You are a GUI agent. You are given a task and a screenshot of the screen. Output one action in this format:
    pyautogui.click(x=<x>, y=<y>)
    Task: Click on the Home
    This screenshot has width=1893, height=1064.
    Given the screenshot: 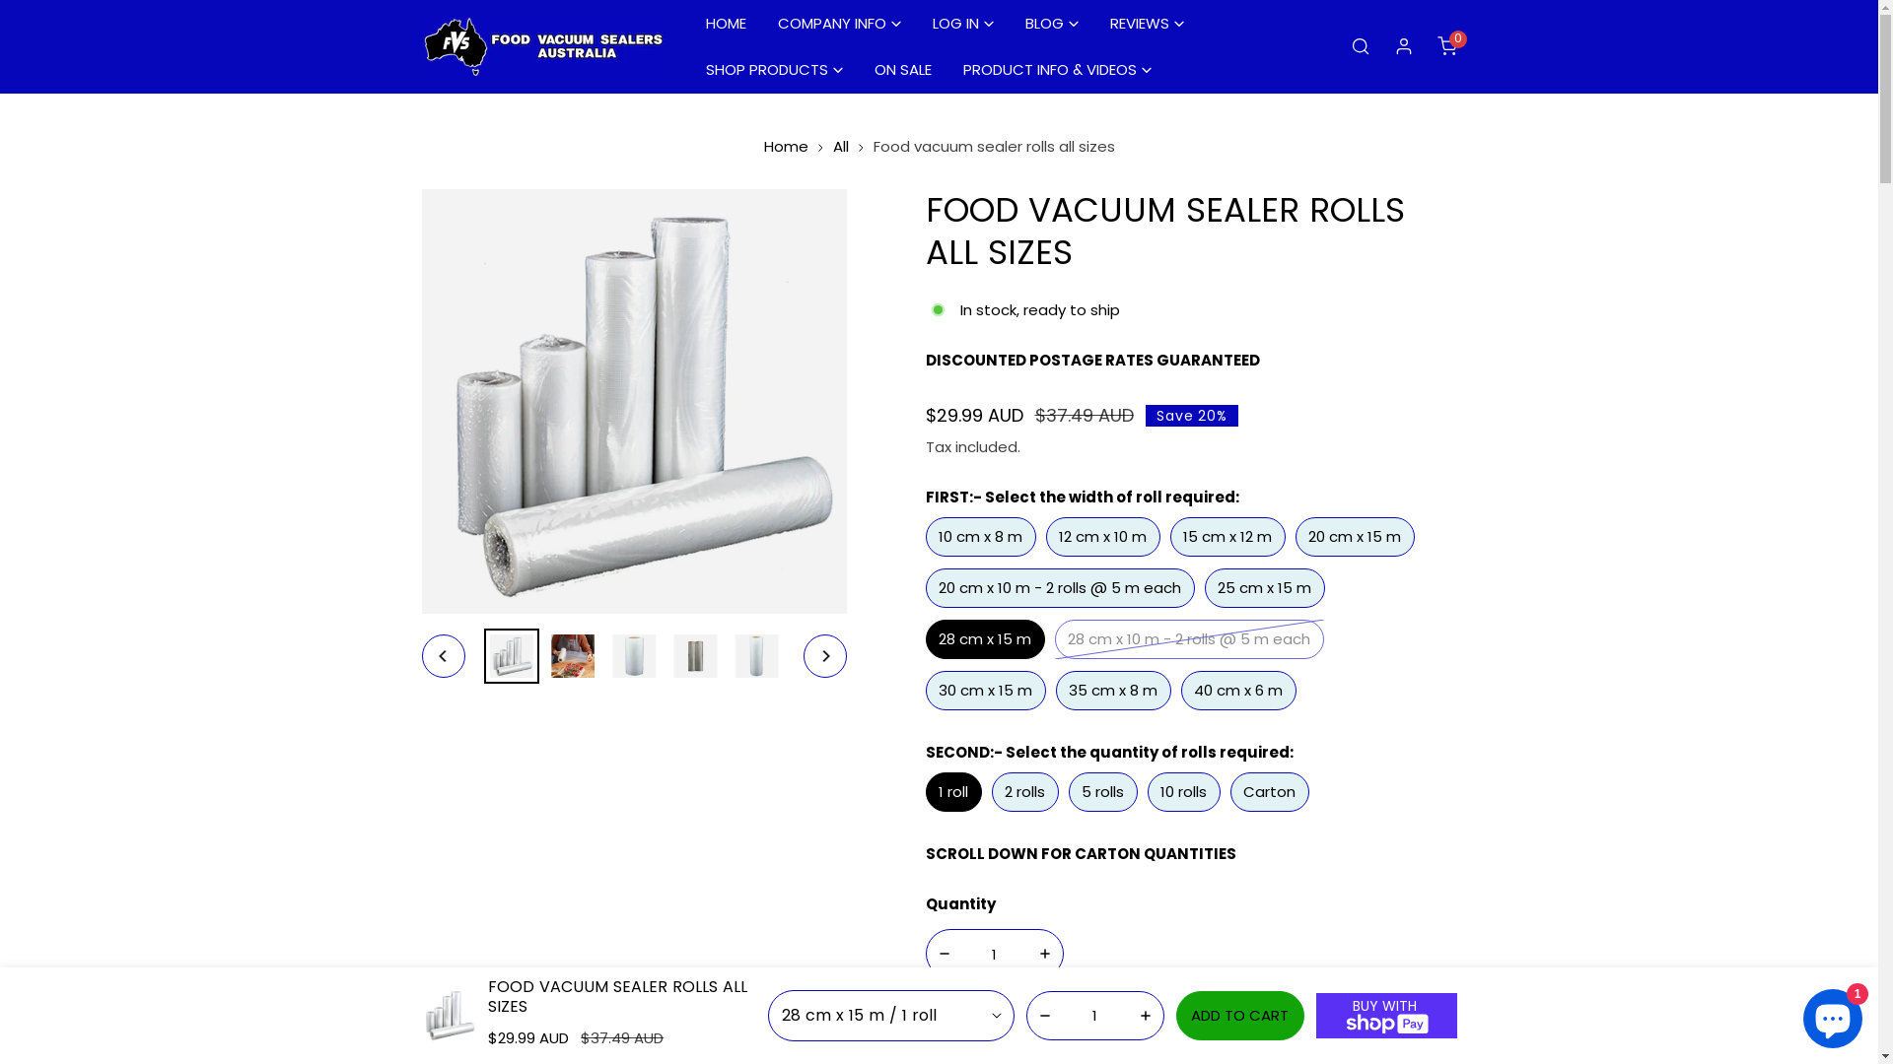 What is the action you would take?
    pyautogui.click(x=785, y=146)
    